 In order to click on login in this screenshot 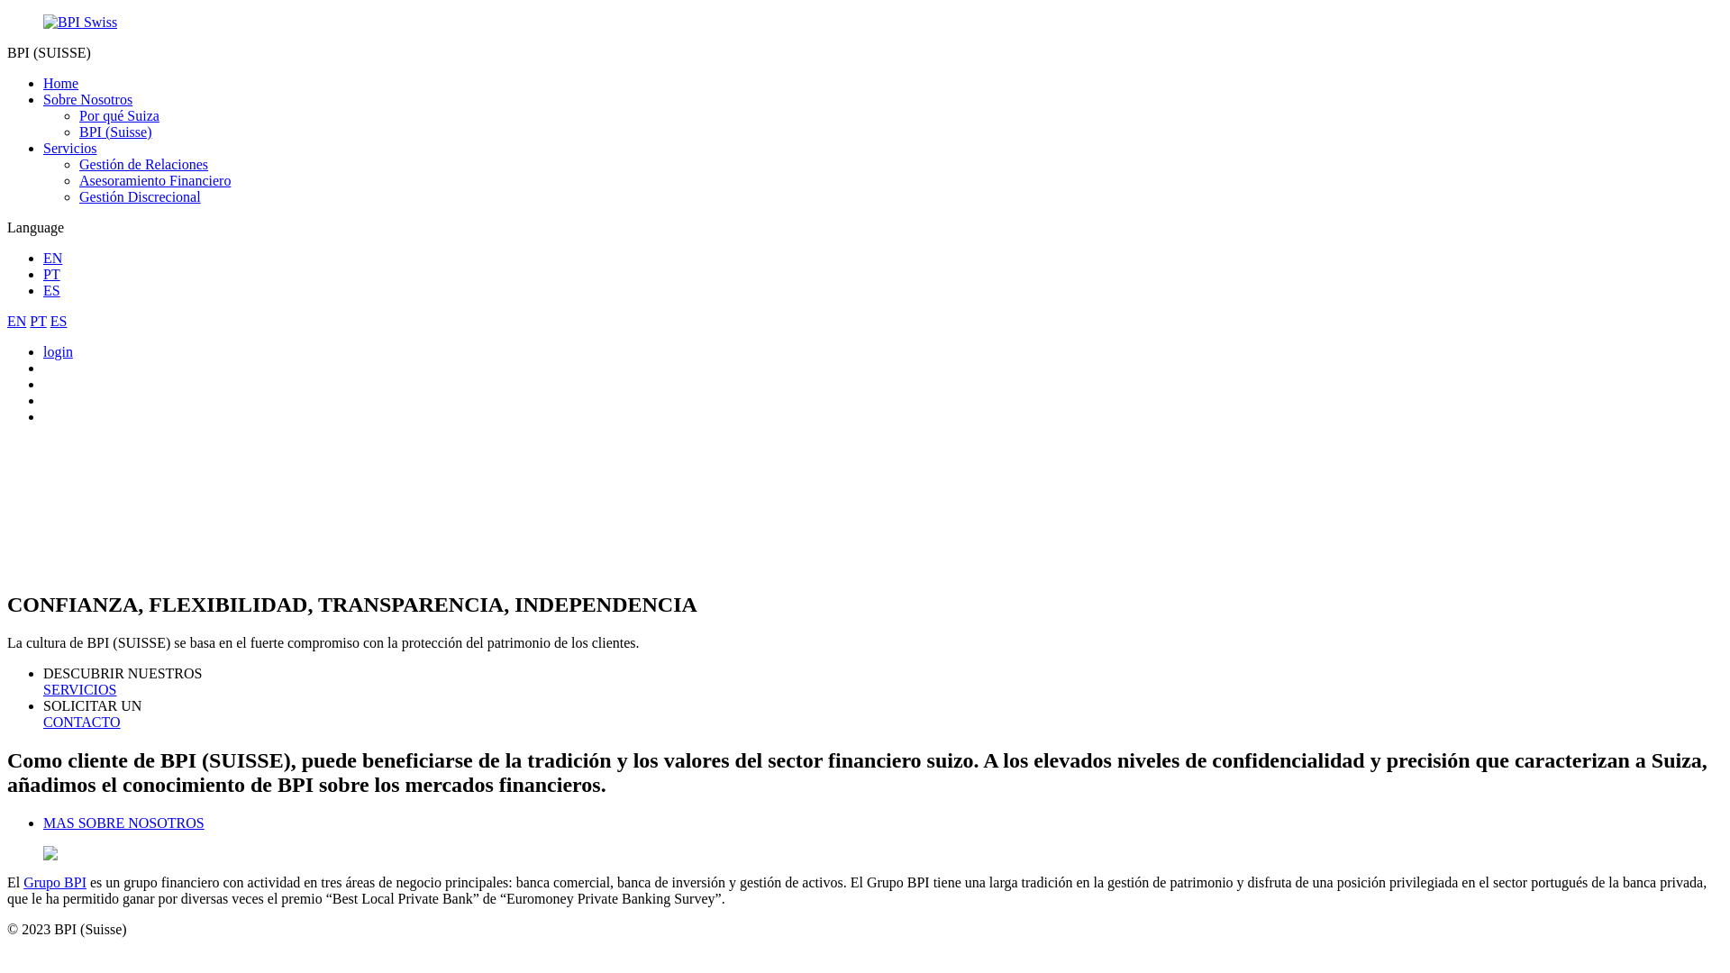, I will do `click(58, 351)`.